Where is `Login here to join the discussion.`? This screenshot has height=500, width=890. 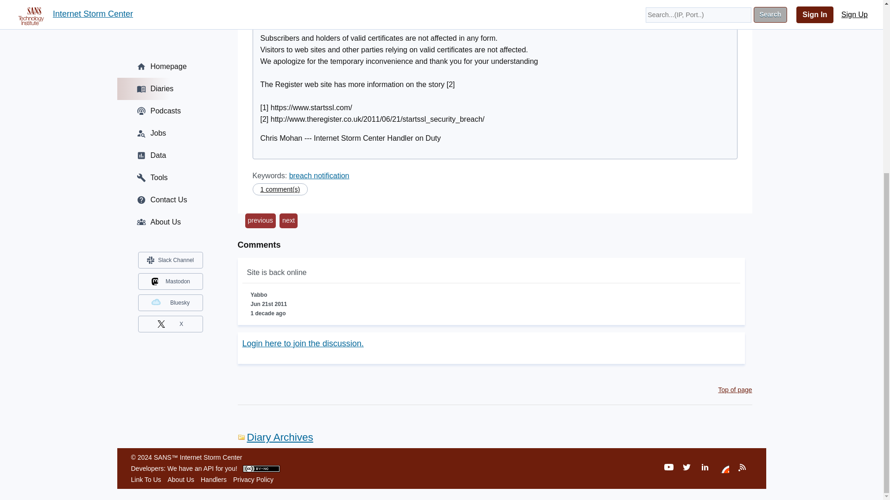 Login here to join the discussion. is located at coordinates (302, 344).